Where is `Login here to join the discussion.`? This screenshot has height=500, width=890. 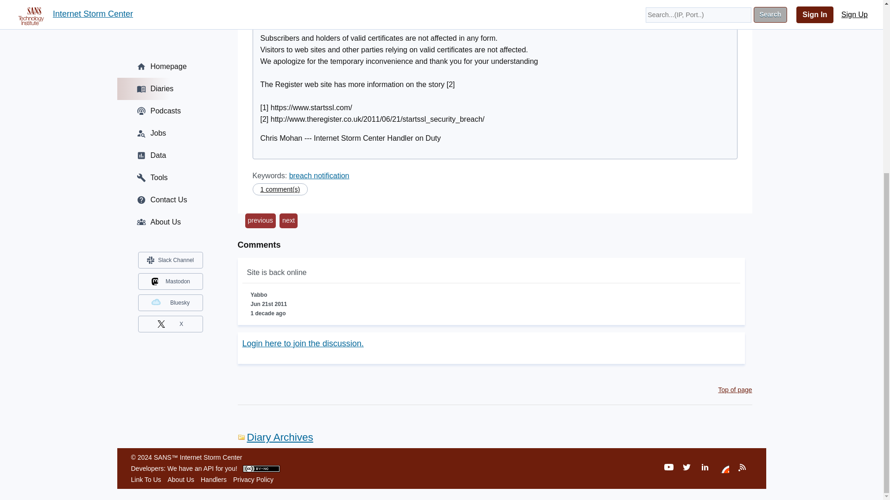 Login here to join the discussion. is located at coordinates (302, 344).